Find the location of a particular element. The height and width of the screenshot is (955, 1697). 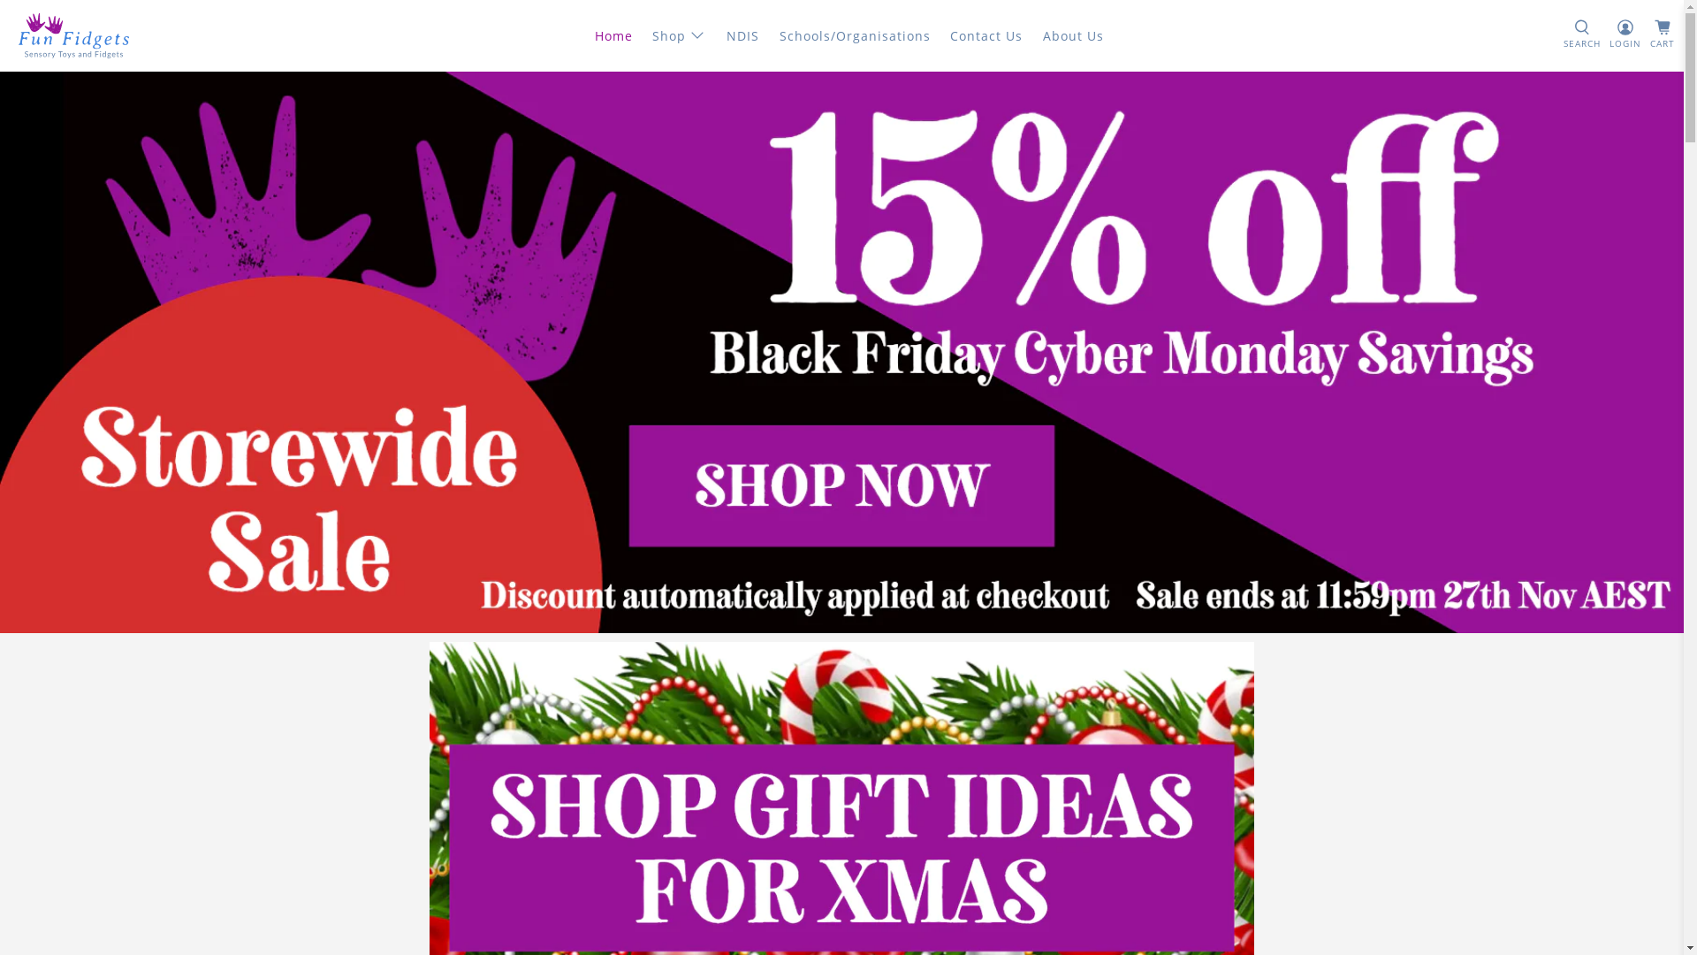

NDIS is located at coordinates (743, 35).